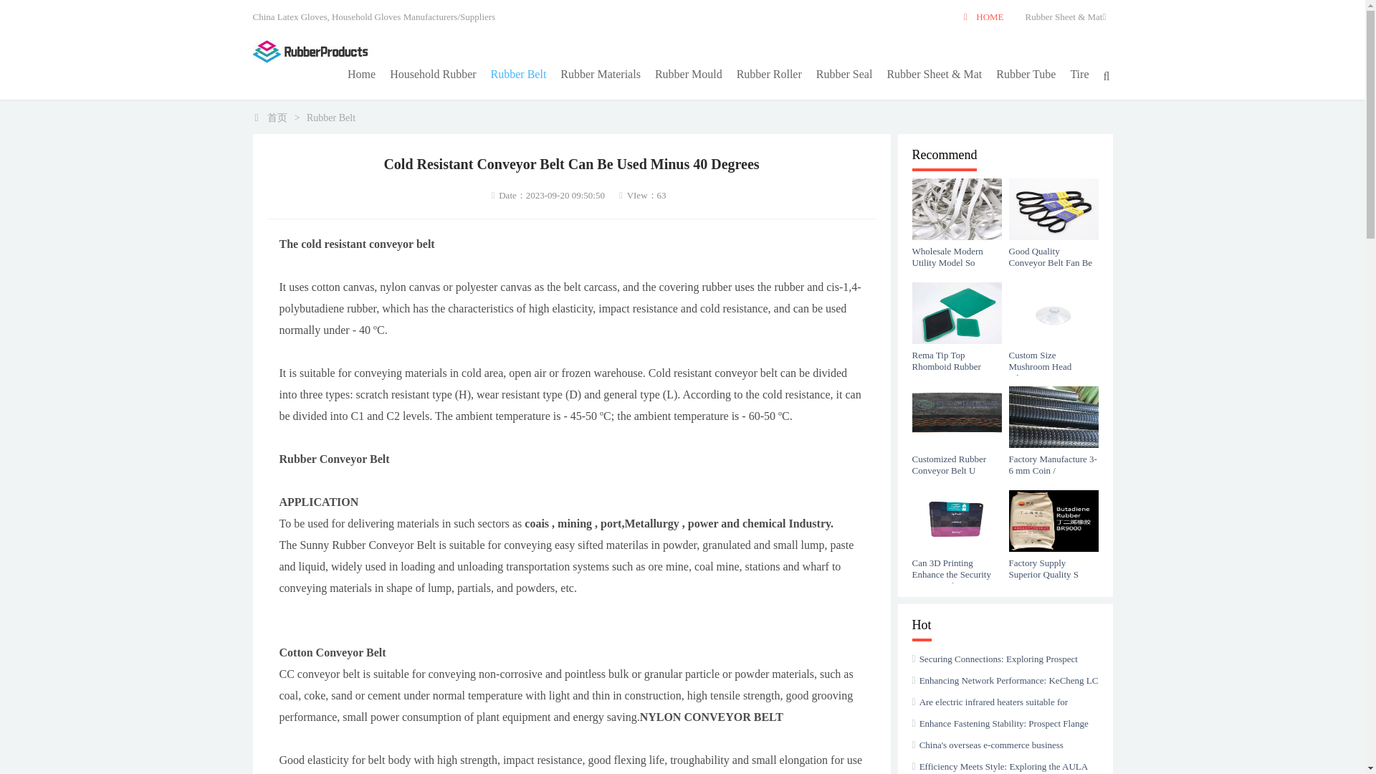  Describe the element at coordinates (768, 75) in the screenshot. I see `Rubber Roller` at that location.